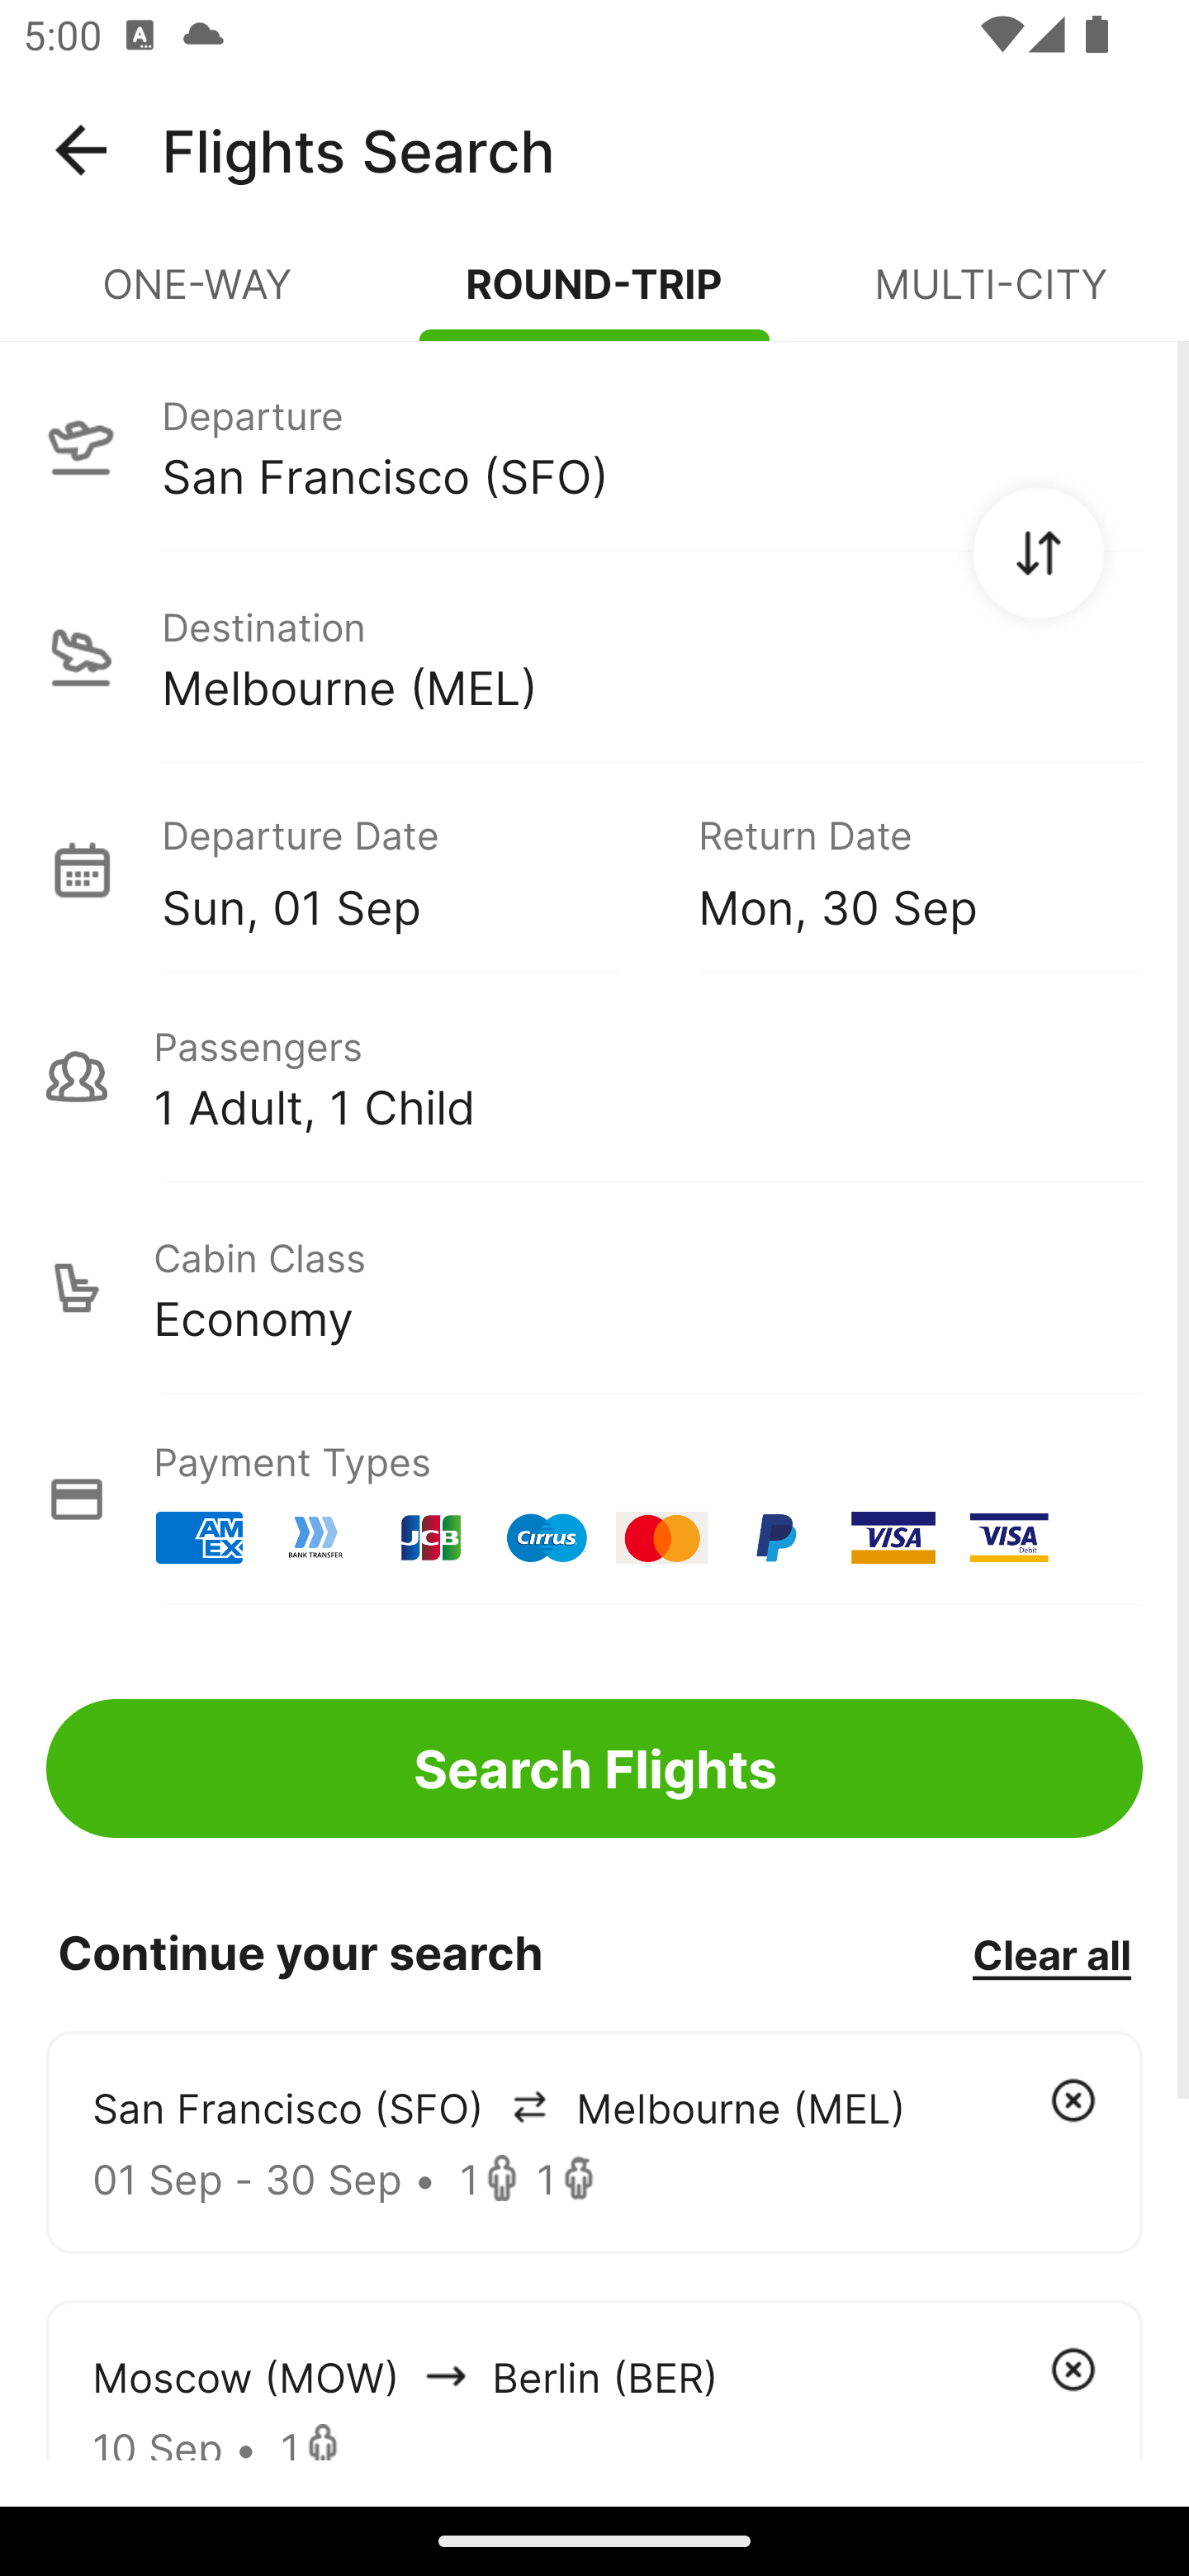 This screenshot has width=1189, height=2576. I want to click on Destination Melbourne (MEL), so click(594, 657).